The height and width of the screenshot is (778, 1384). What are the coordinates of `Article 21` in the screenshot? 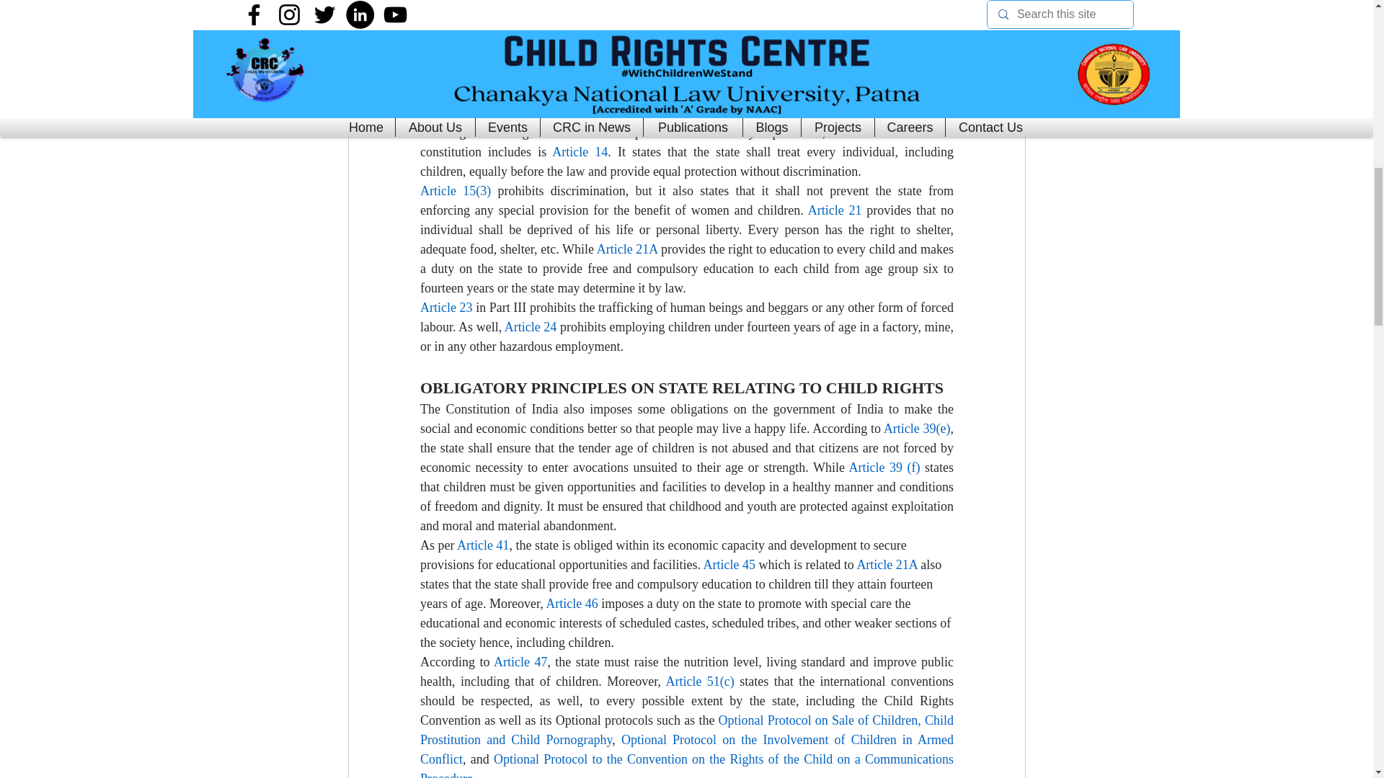 It's located at (833, 210).